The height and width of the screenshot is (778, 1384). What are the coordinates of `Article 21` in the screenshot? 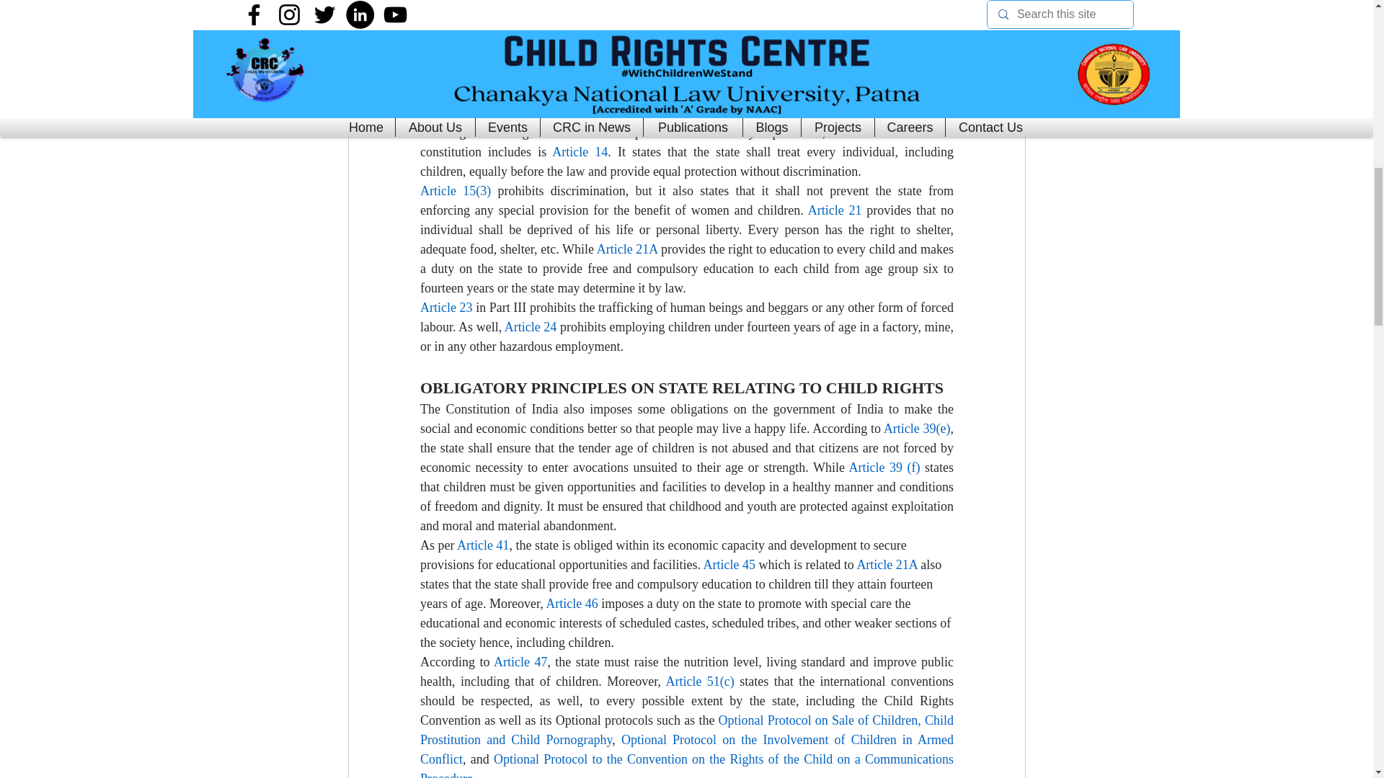 It's located at (833, 210).